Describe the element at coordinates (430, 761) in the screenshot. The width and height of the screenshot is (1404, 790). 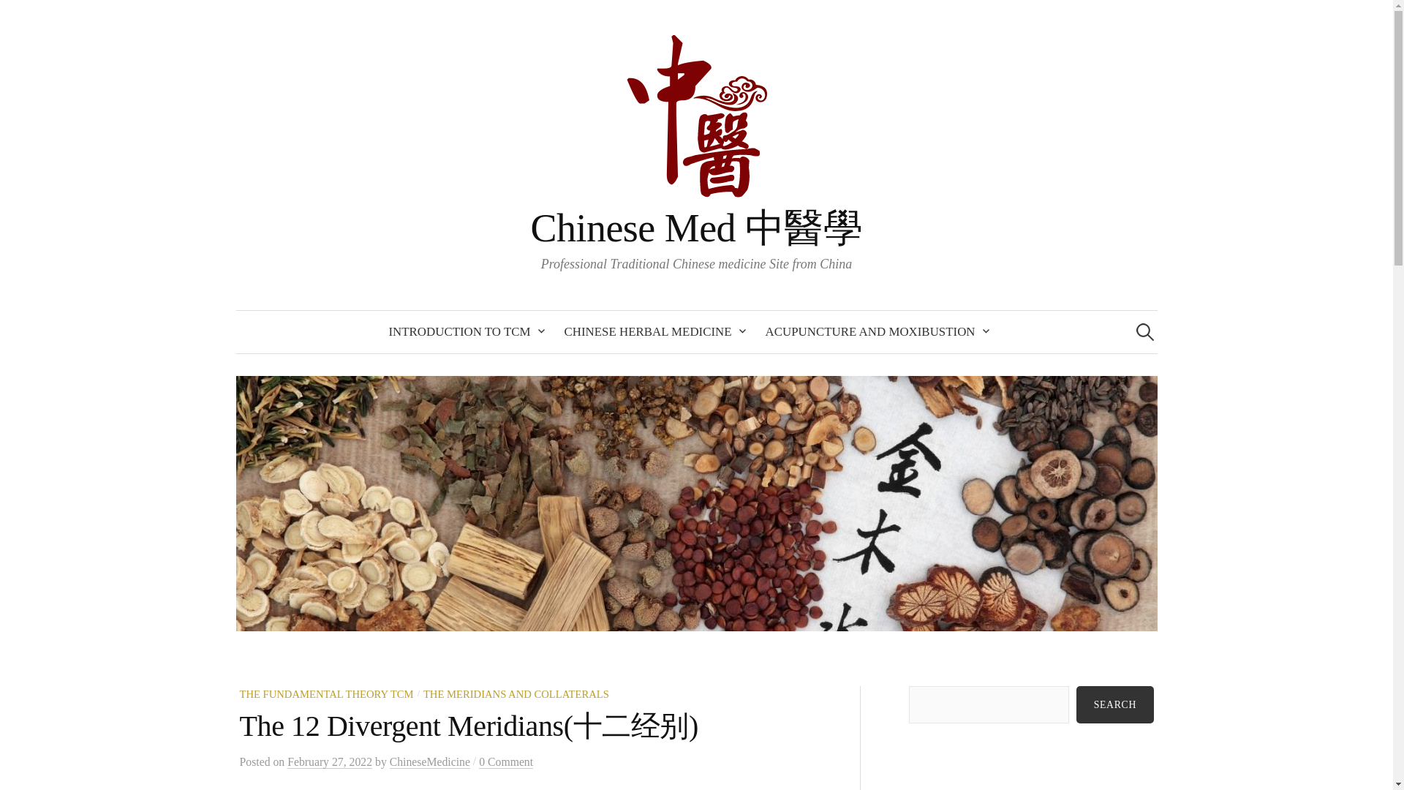
I see `View all posts by ChineseMedicine` at that location.